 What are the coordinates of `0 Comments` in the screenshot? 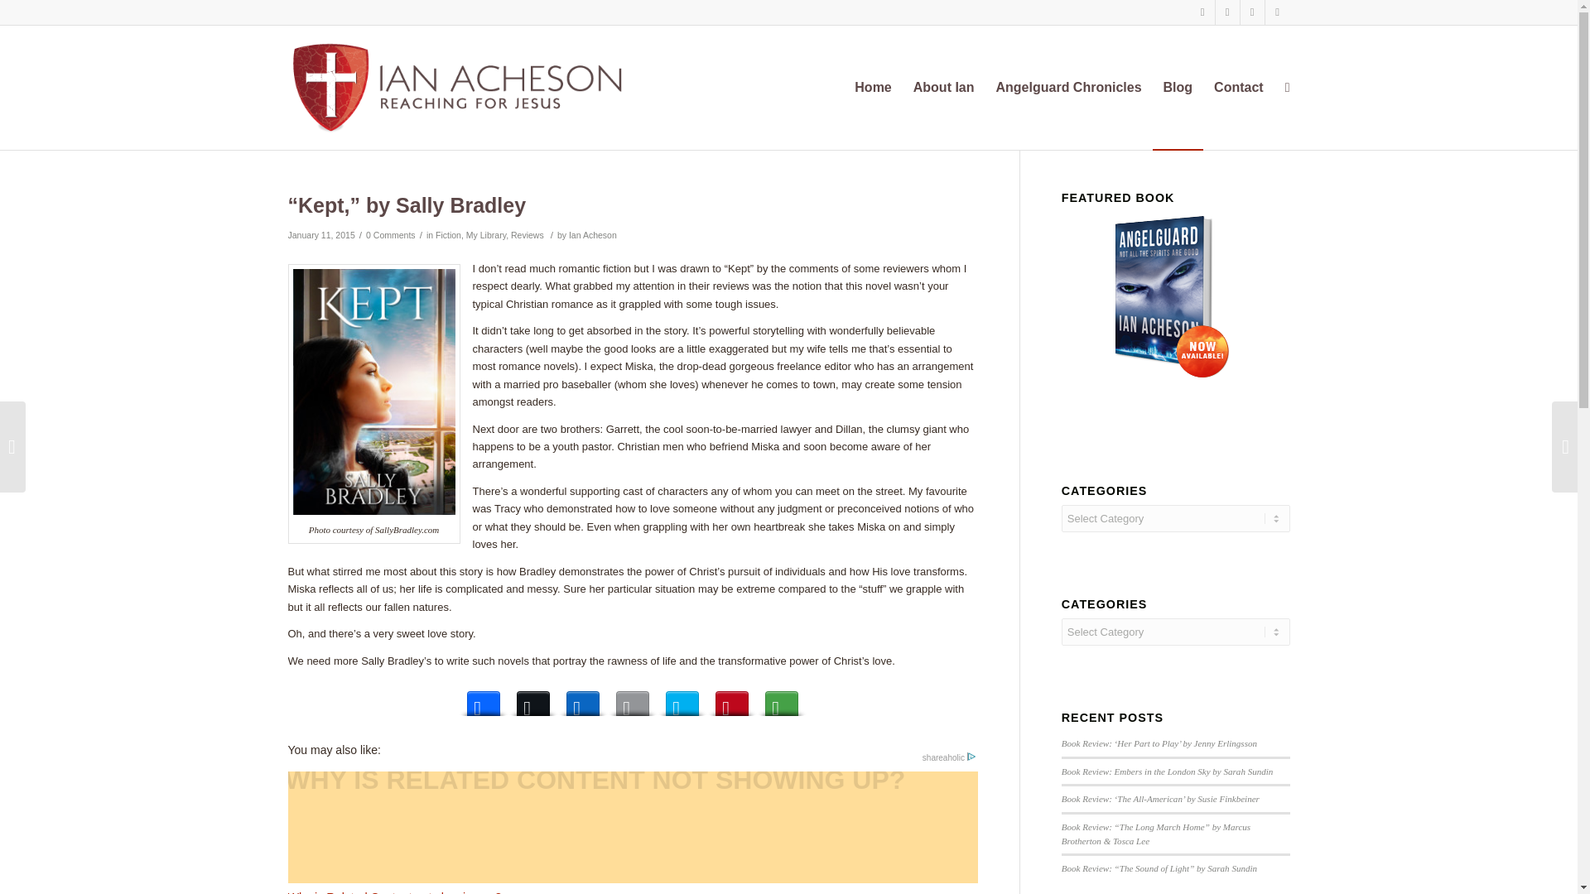 It's located at (390, 235).